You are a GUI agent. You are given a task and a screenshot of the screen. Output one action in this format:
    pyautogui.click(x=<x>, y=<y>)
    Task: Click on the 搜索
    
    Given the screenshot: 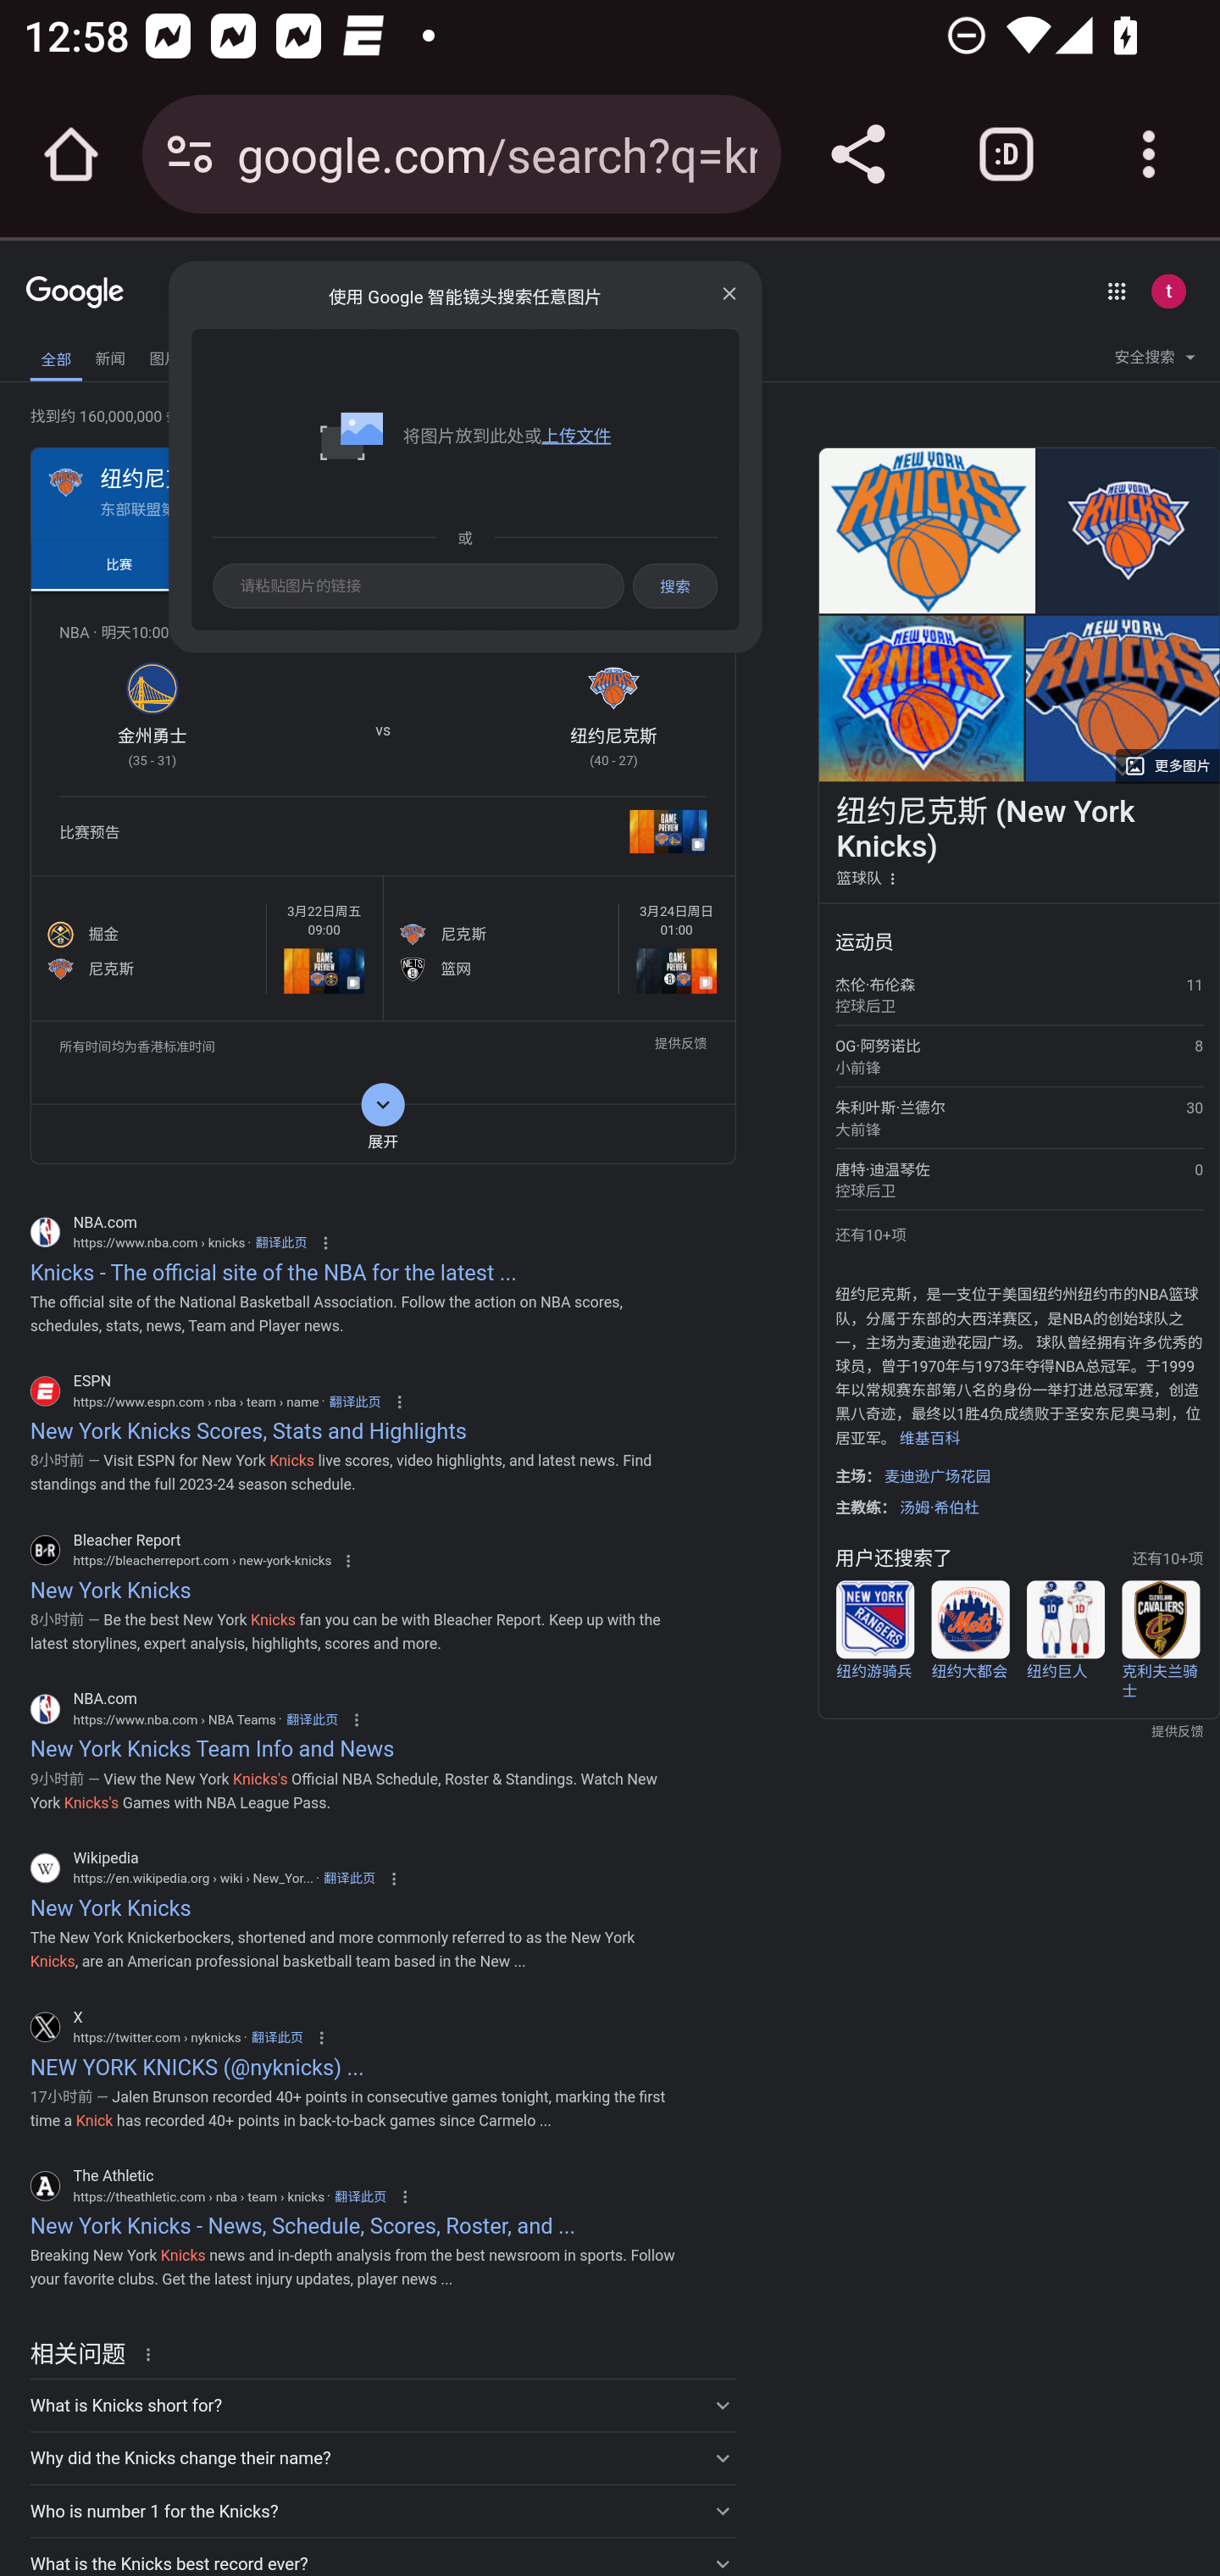 What is the action you would take?
    pyautogui.click(x=732, y=290)
    